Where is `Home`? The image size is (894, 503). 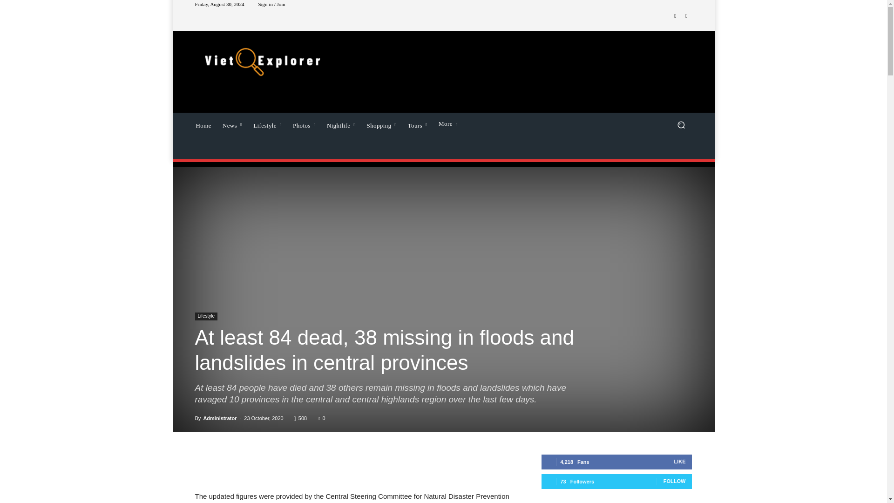 Home is located at coordinates (203, 124).